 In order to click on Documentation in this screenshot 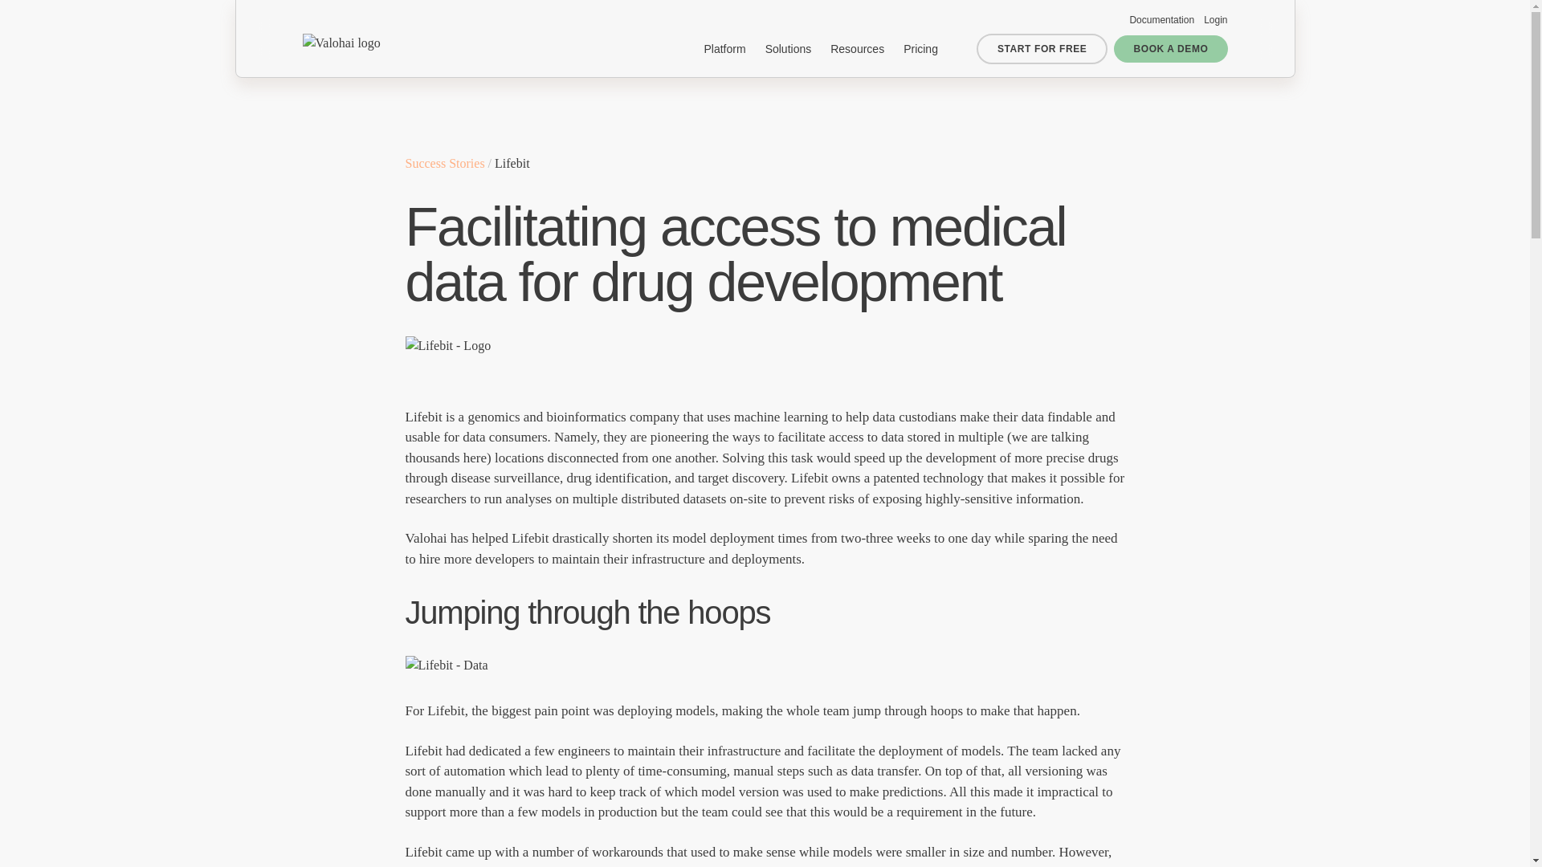, I will do `click(1161, 20)`.